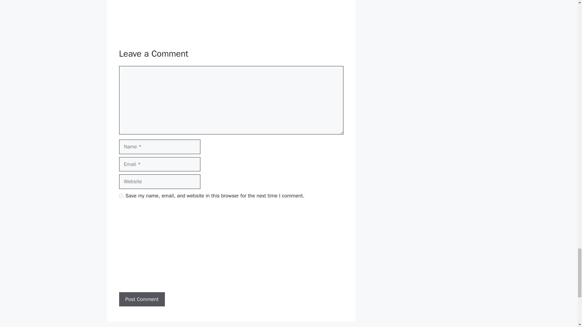 Image resolution: width=582 pixels, height=327 pixels. I want to click on yes, so click(121, 196).